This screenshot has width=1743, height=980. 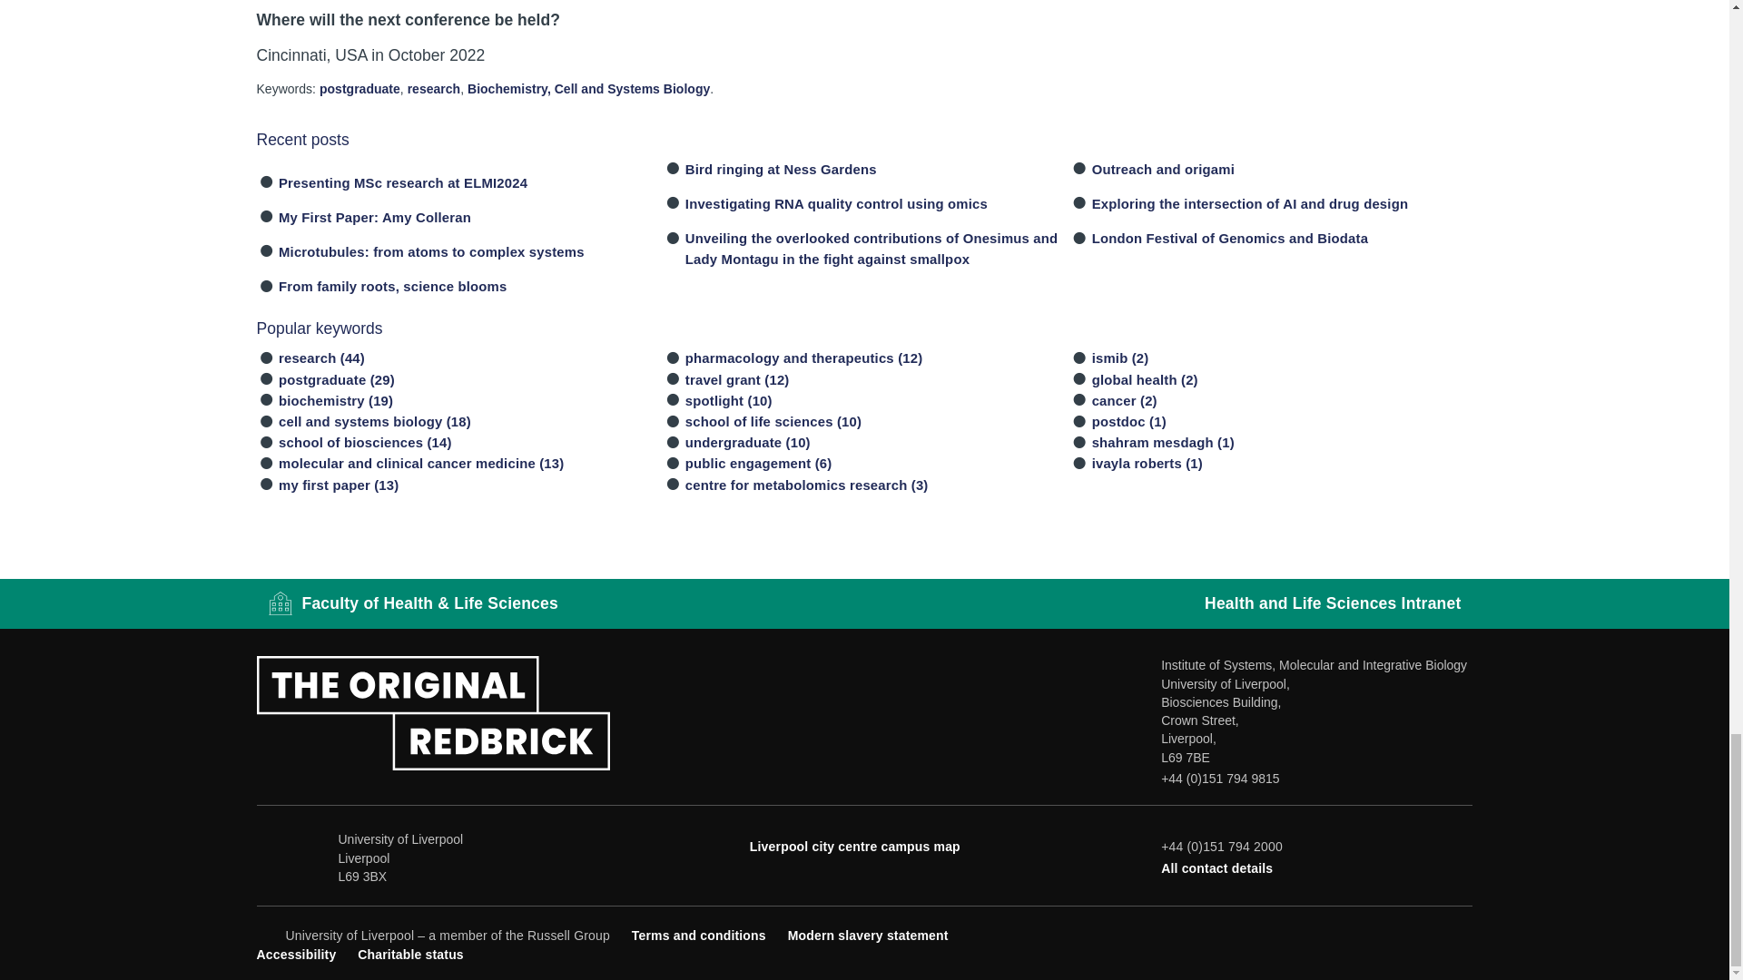 What do you see at coordinates (854, 846) in the screenshot?
I see `Maps` at bounding box center [854, 846].